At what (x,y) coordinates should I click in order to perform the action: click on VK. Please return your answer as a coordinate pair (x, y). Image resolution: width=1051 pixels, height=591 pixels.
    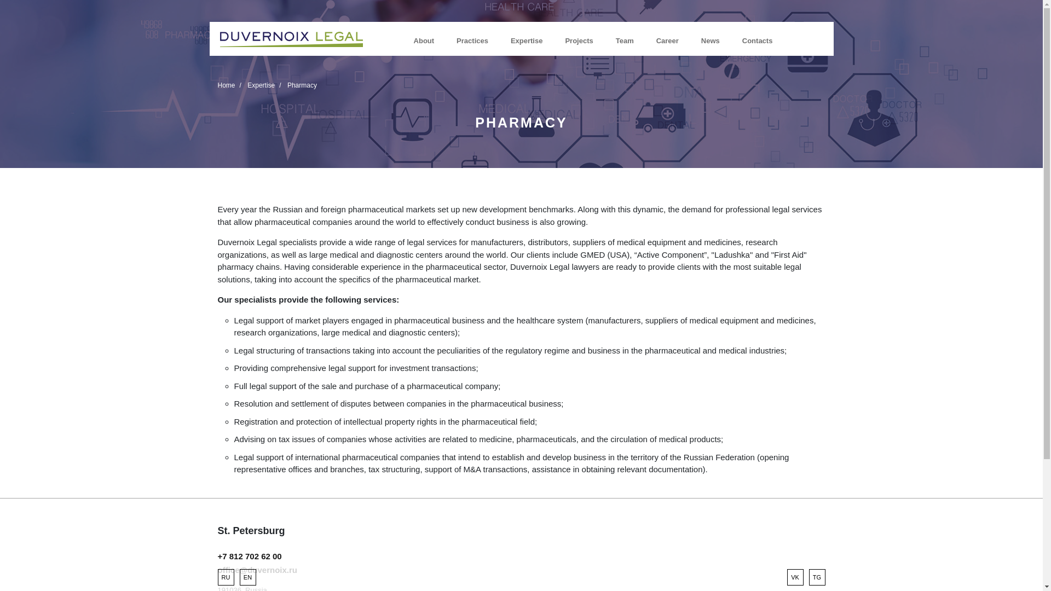
    Looking at the image, I should click on (795, 577).